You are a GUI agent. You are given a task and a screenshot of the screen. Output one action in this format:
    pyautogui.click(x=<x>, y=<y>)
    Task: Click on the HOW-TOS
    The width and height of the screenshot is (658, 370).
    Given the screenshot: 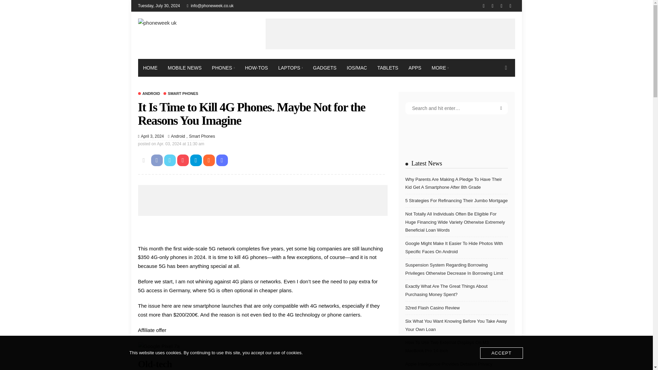 What is the action you would take?
    pyautogui.click(x=256, y=67)
    